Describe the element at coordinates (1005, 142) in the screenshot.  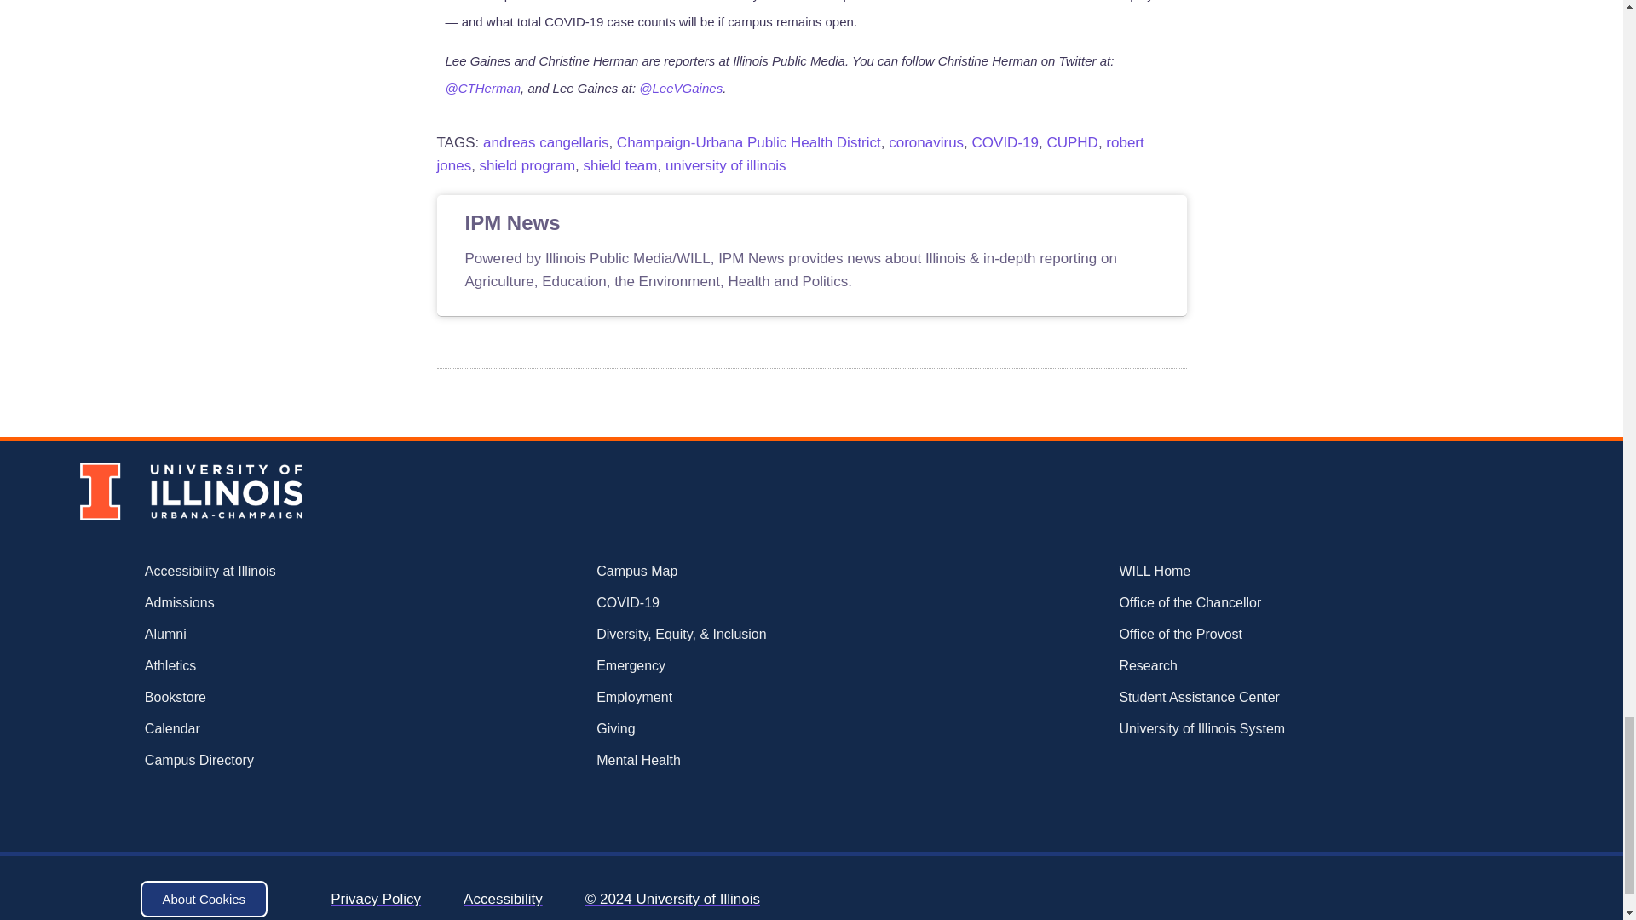
I see `COVID-19` at that location.